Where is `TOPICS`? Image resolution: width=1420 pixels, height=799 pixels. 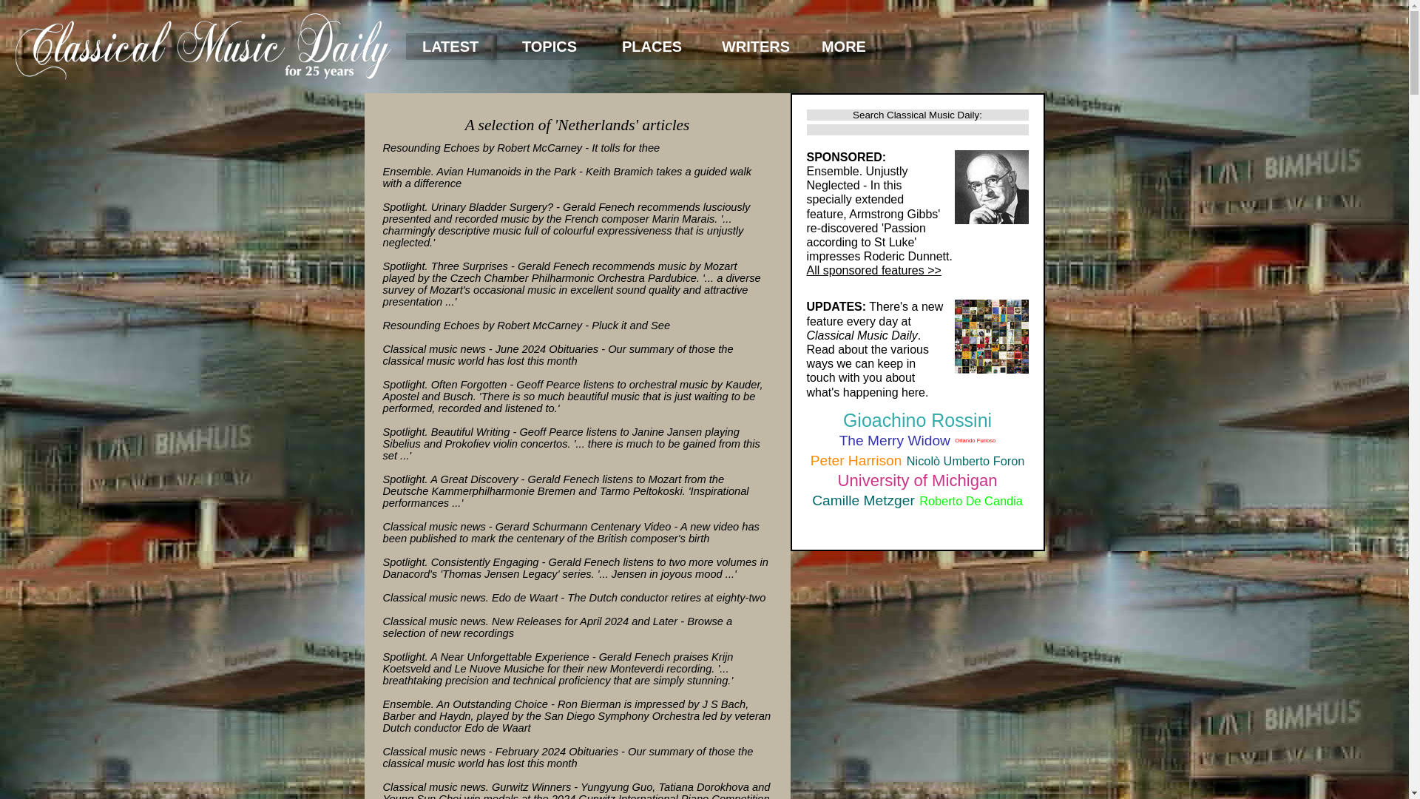 TOPICS is located at coordinates (555, 47).